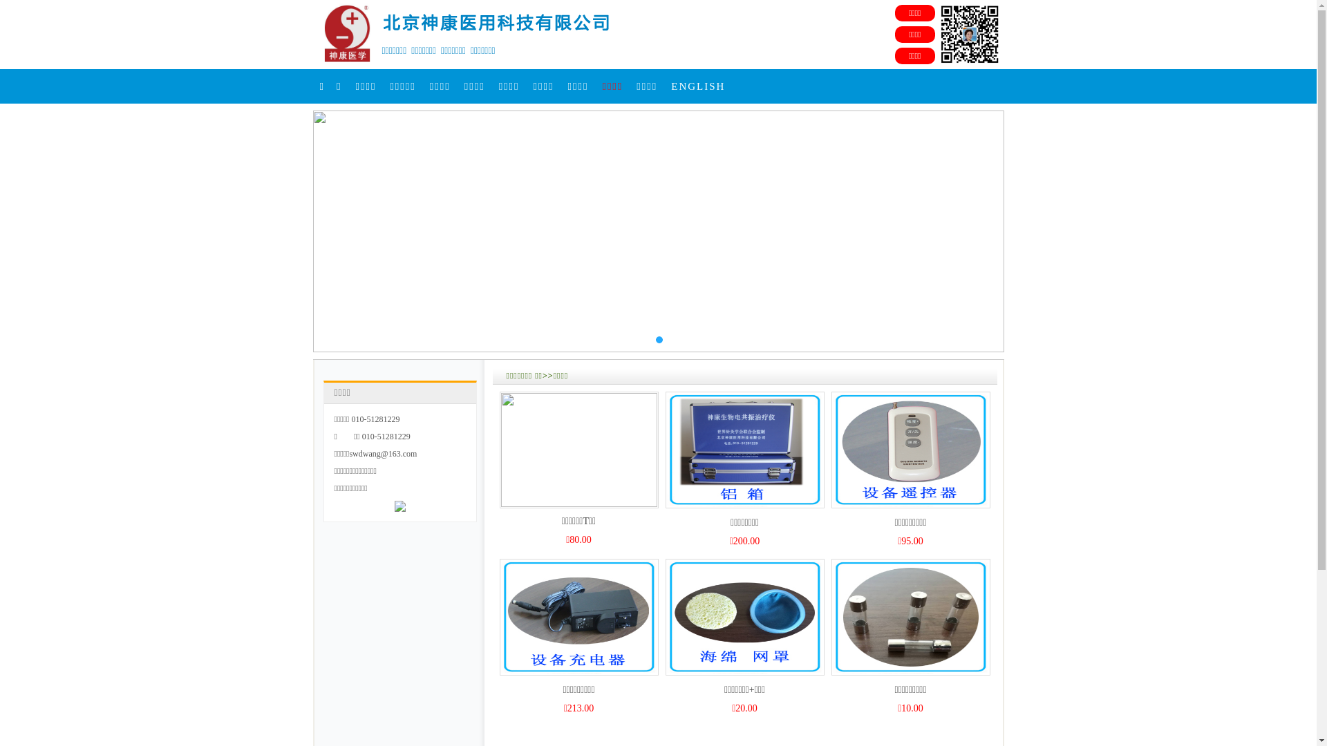 The height and width of the screenshot is (746, 1327). I want to click on ENGLISH, so click(698, 86).